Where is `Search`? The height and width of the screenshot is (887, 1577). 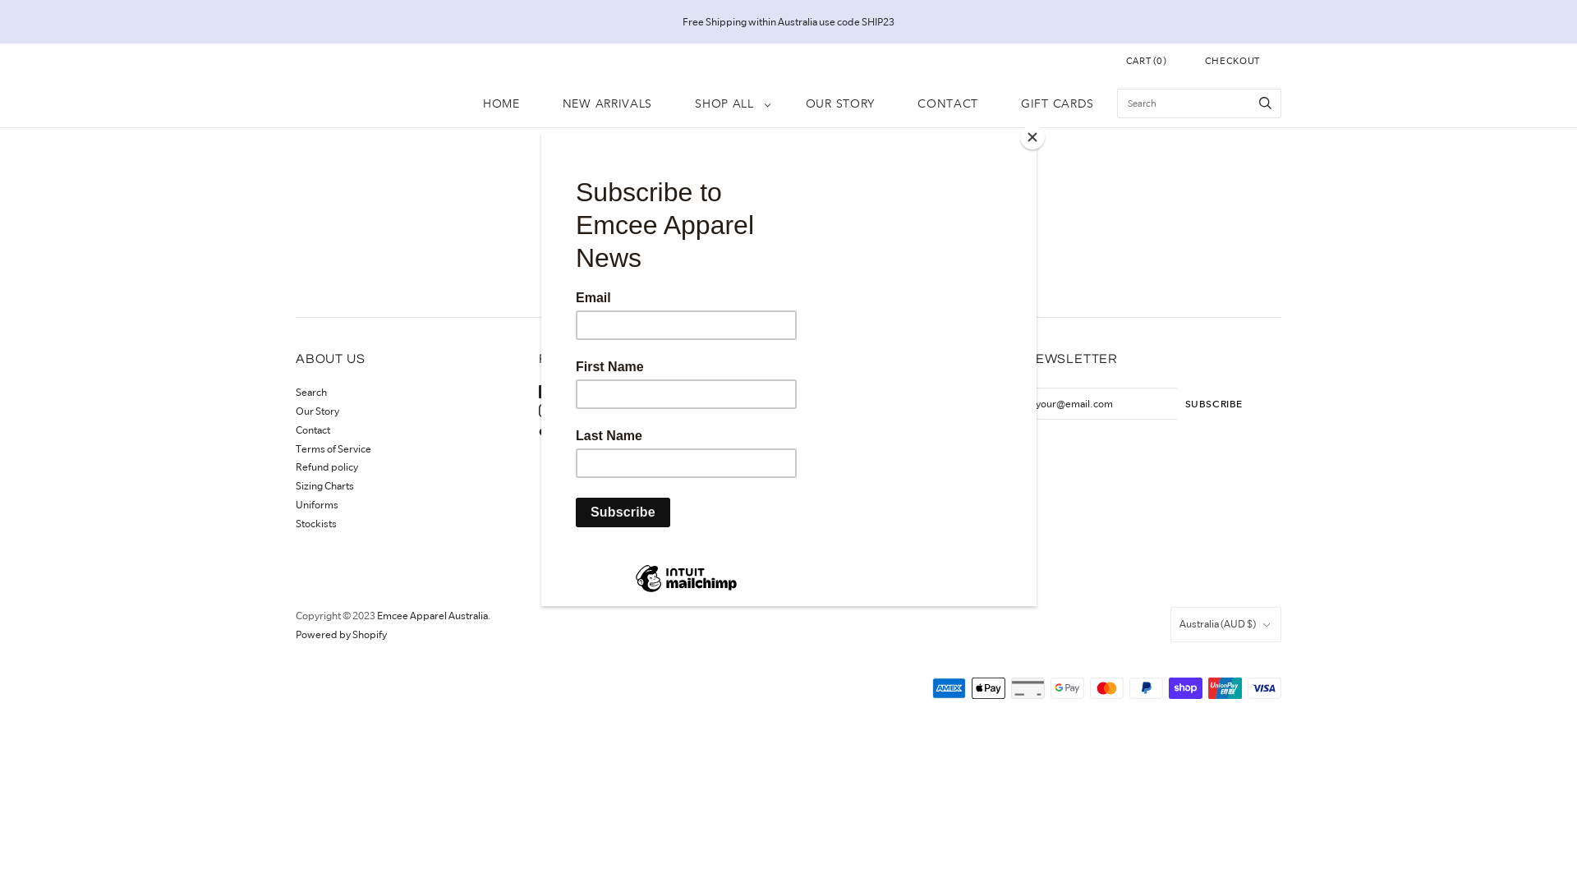 Search is located at coordinates (311, 393).